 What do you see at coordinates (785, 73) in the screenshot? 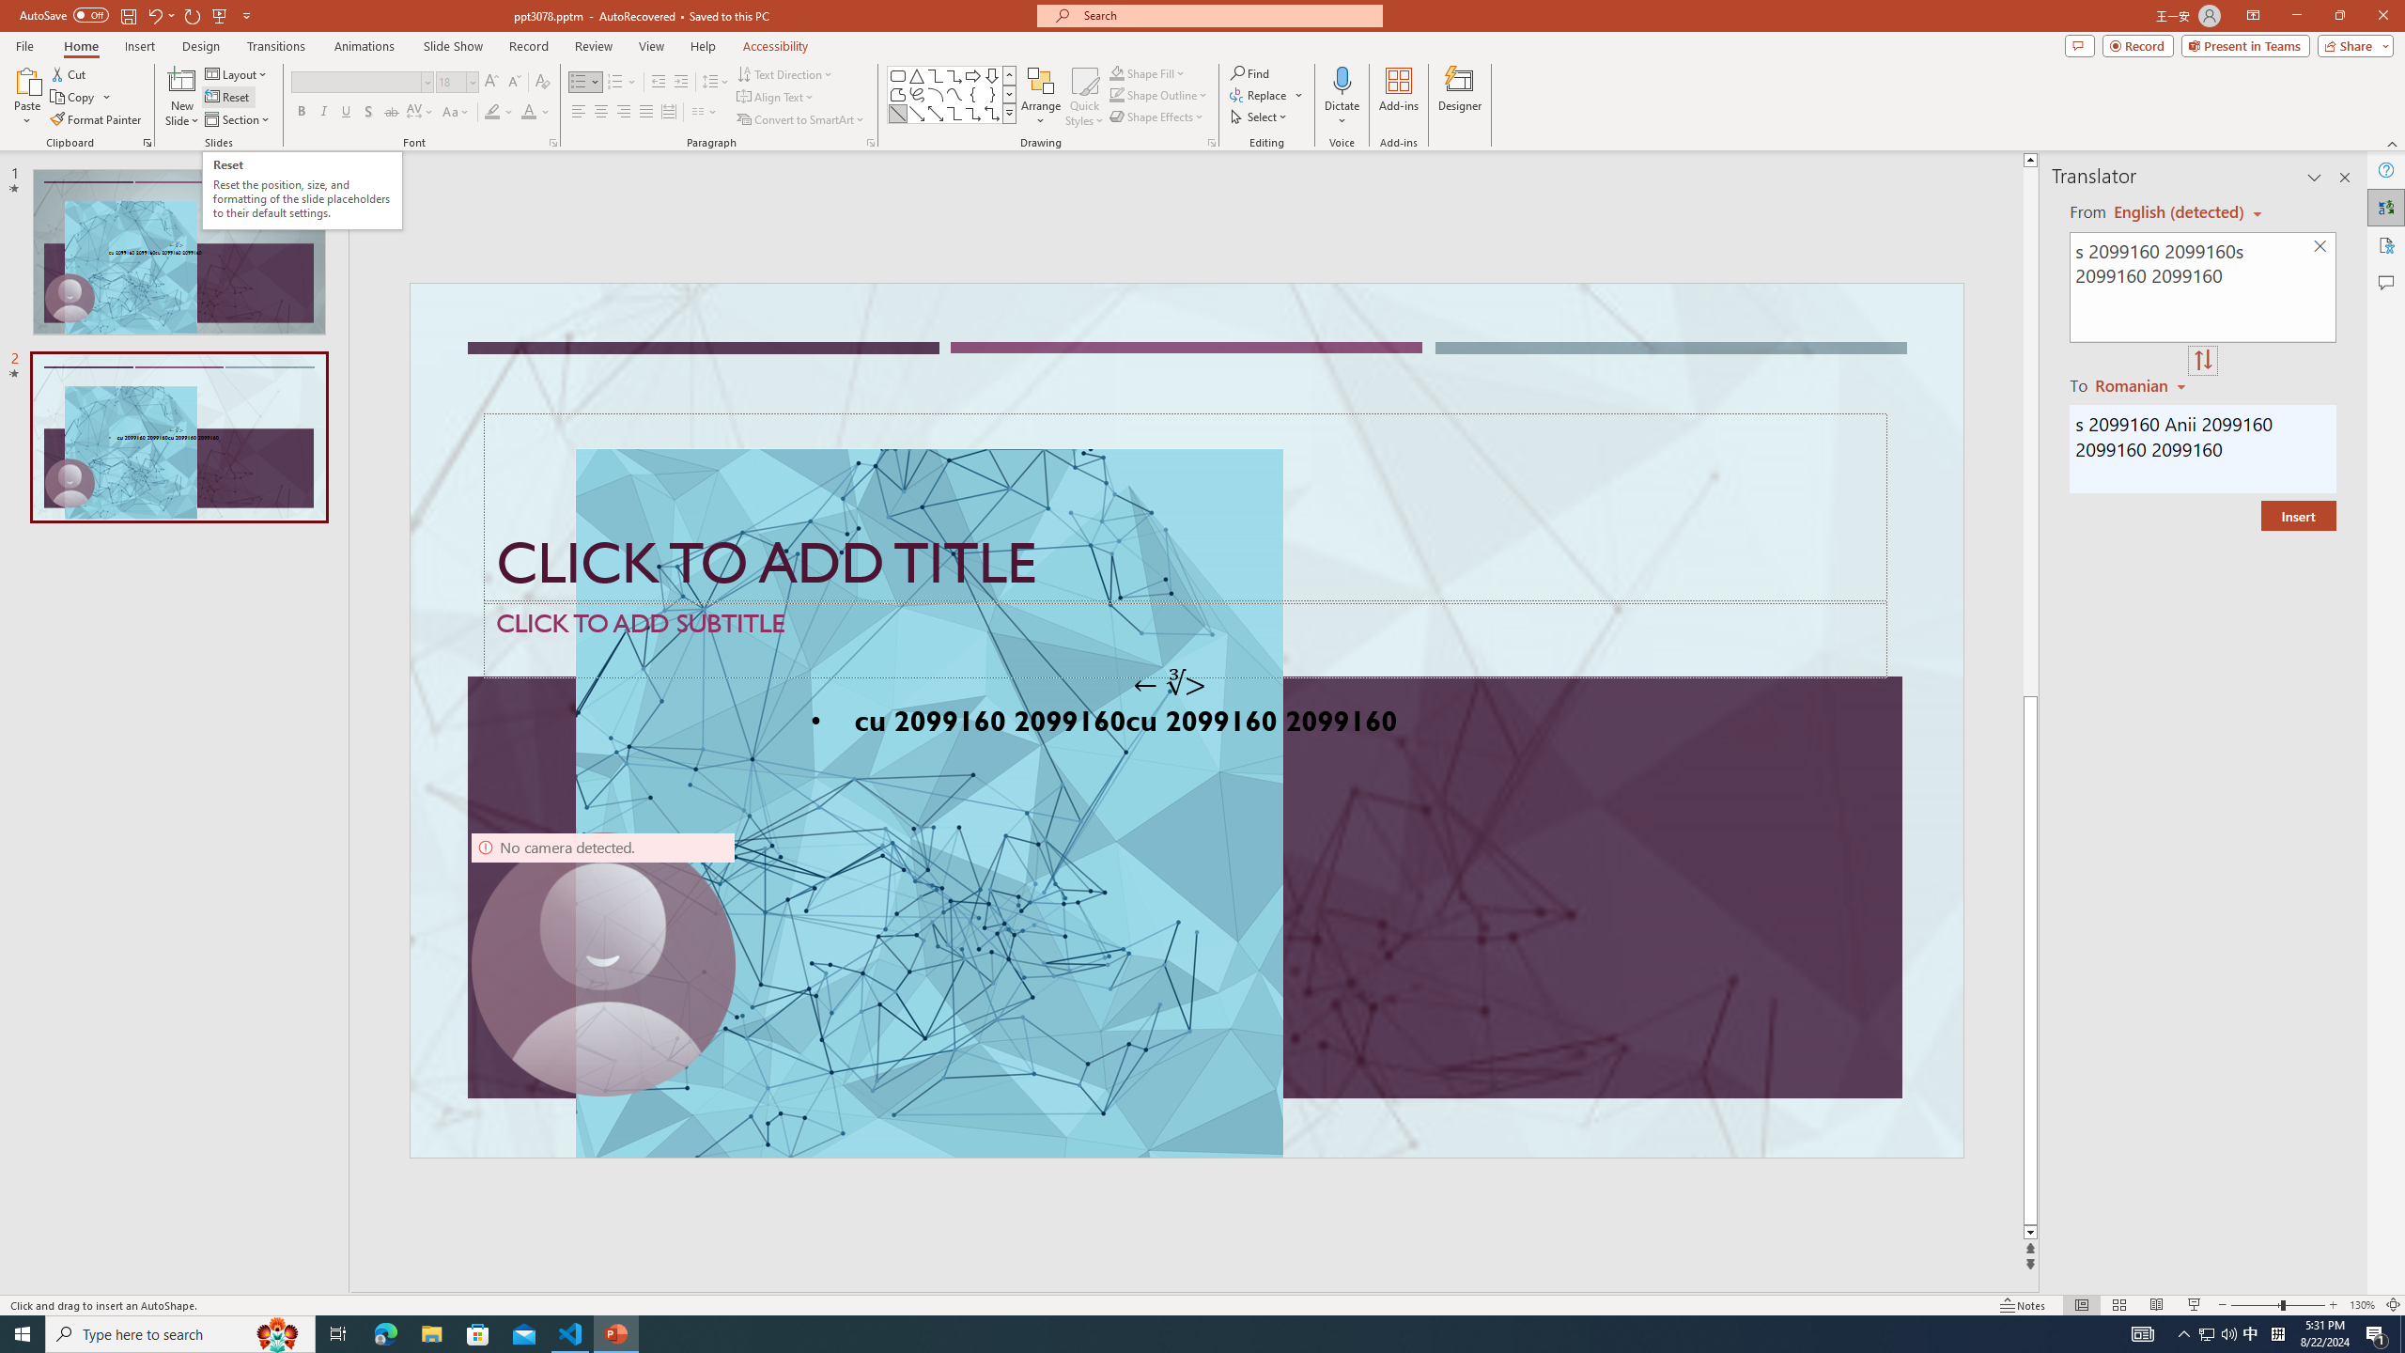
I see `Text Direction` at bounding box center [785, 73].